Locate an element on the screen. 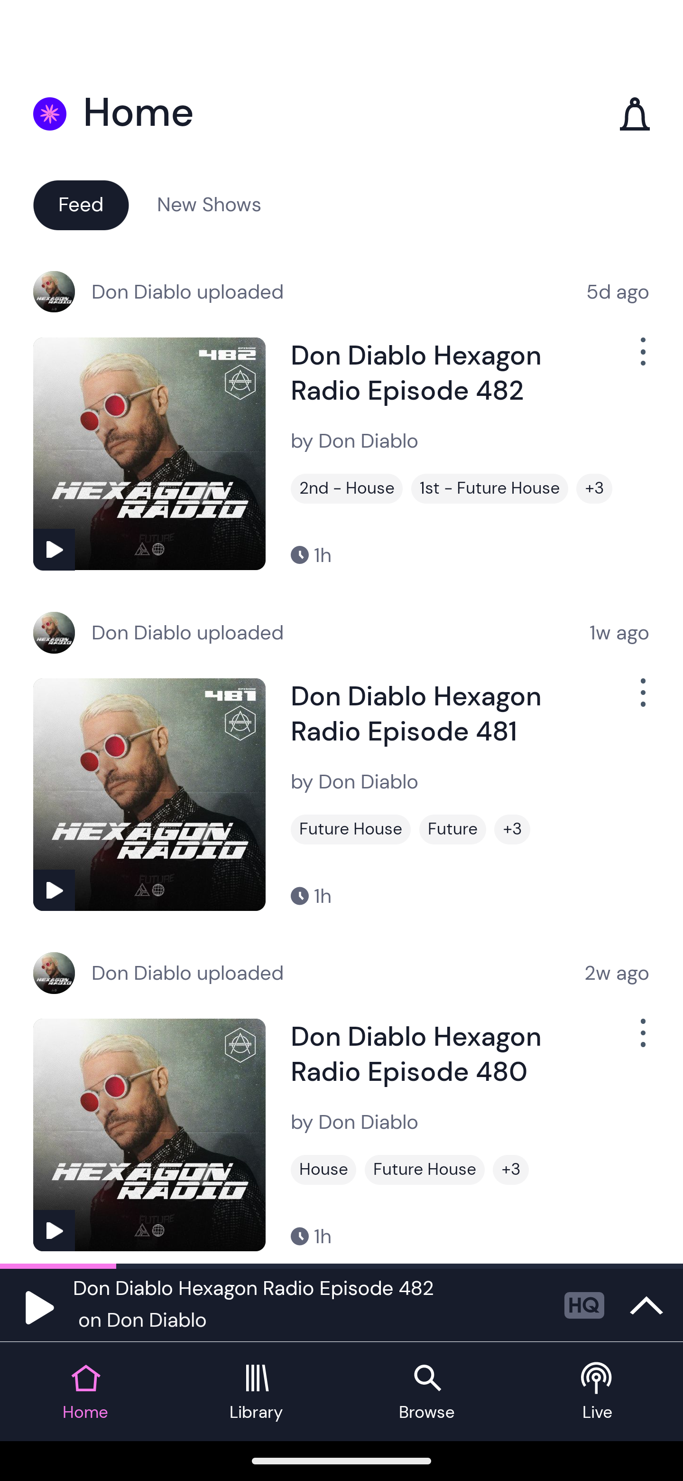  Show Options Menu Button is located at coordinates (641, 700).